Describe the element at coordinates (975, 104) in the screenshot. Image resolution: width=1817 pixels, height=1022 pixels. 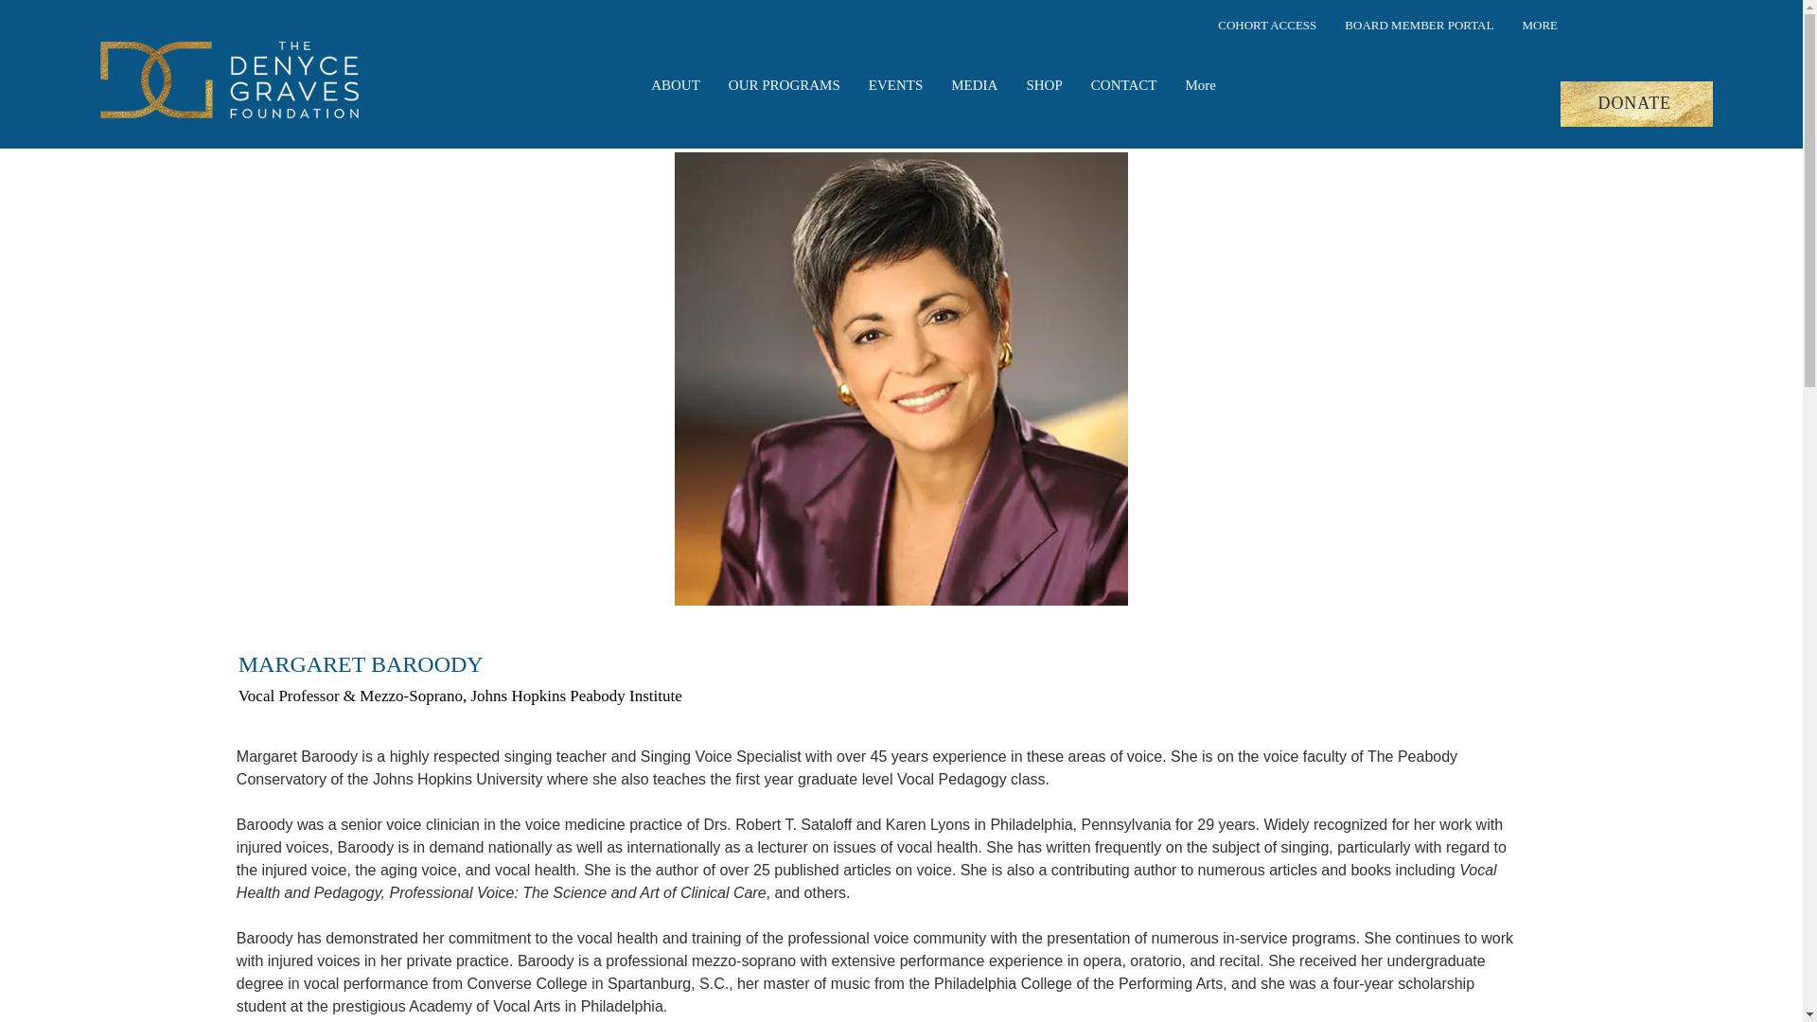
I see `MEDIA` at that location.